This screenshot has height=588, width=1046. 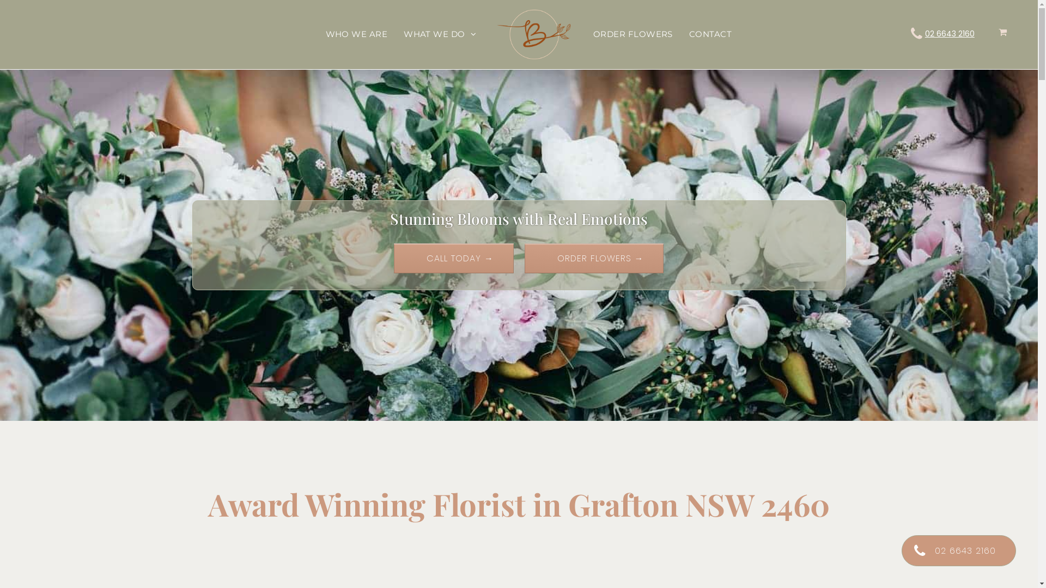 I want to click on ORDER FLOWERS, so click(x=633, y=35).